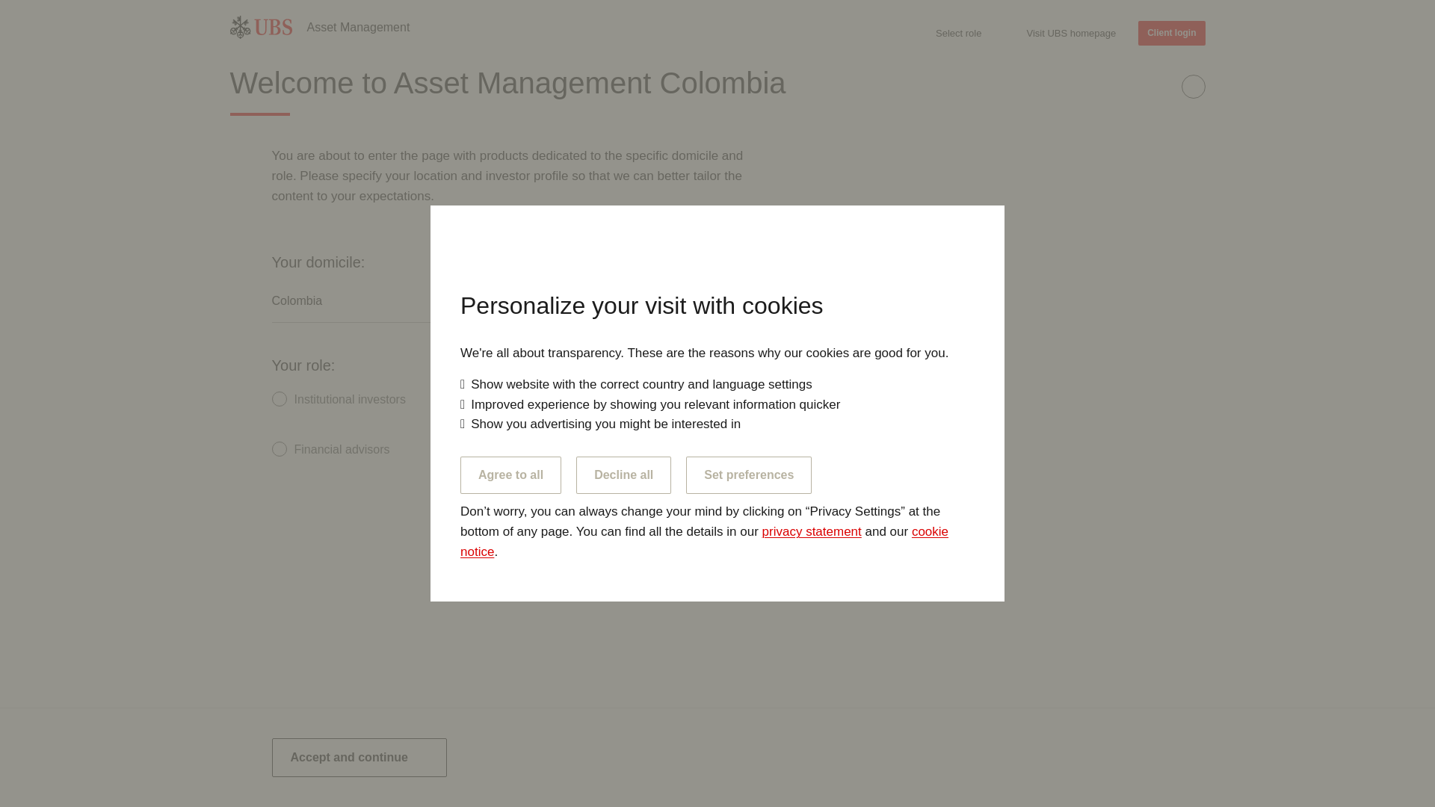 The width and height of the screenshot is (1435, 807). I want to click on Search, so click(1191, 66).